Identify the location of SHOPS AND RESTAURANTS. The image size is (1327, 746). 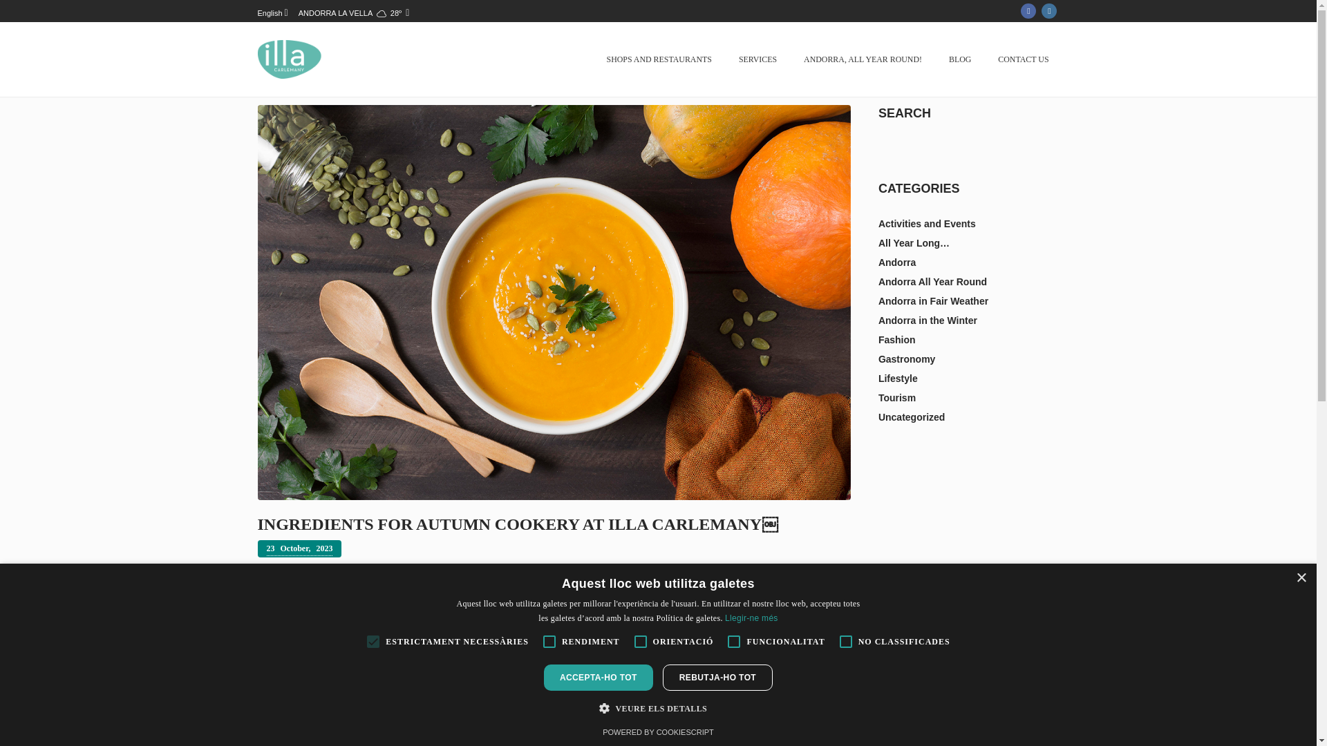
(659, 59).